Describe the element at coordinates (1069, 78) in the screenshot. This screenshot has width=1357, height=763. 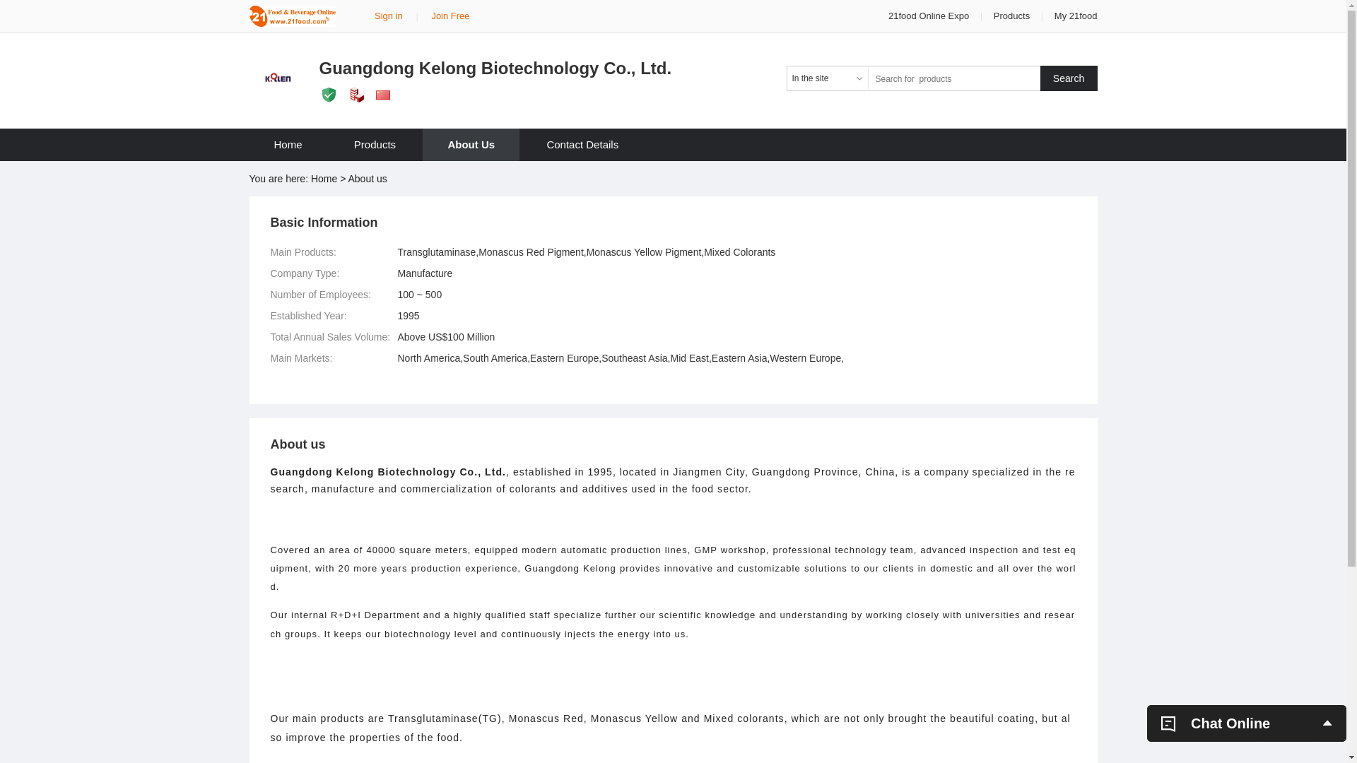
I see `Search` at that location.